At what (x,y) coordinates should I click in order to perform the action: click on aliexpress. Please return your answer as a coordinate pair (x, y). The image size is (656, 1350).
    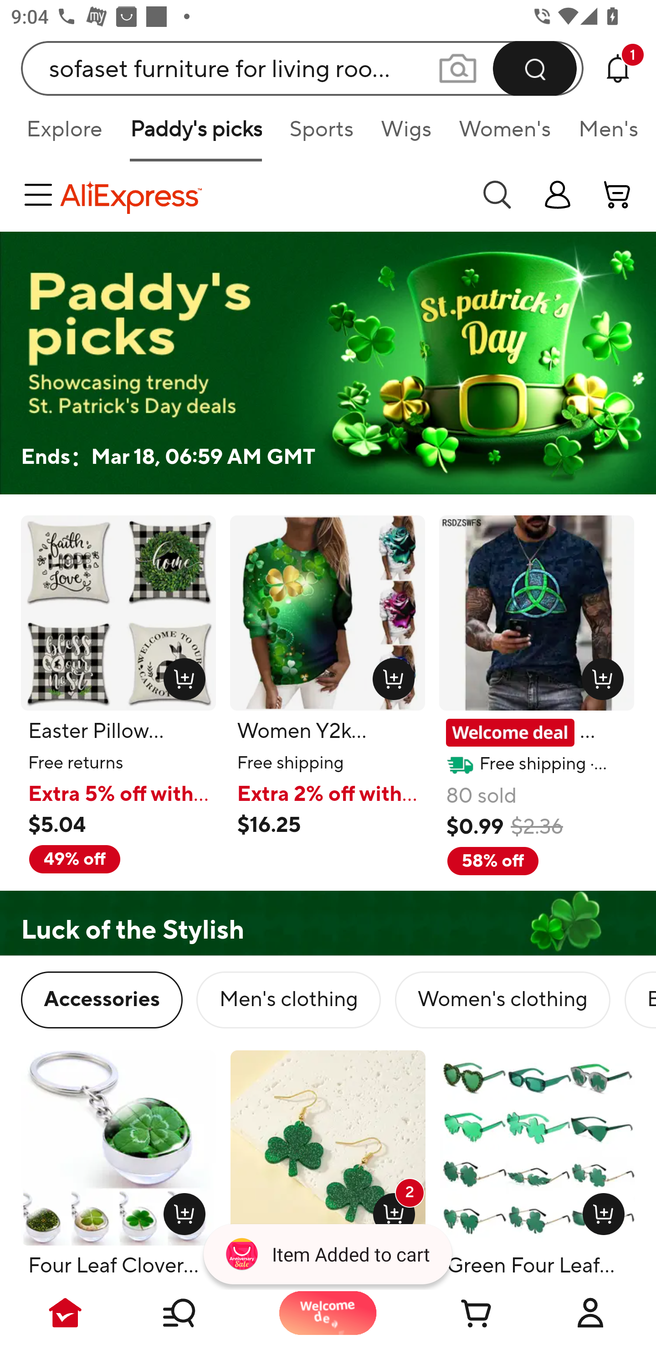
    Looking at the image, I should click on (262, 194).